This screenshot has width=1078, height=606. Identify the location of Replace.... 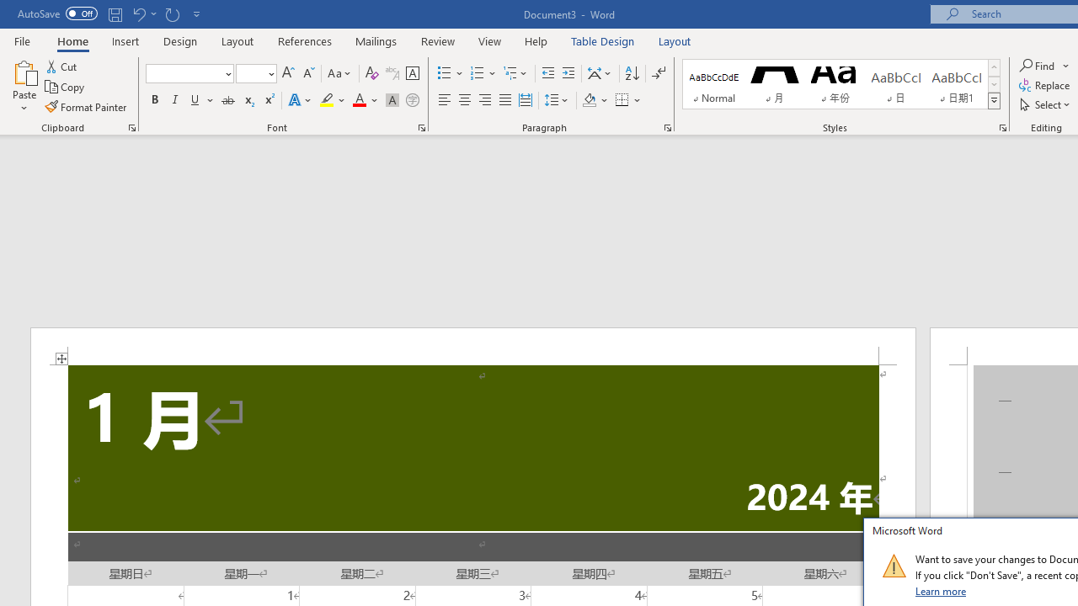
(1046, 86).